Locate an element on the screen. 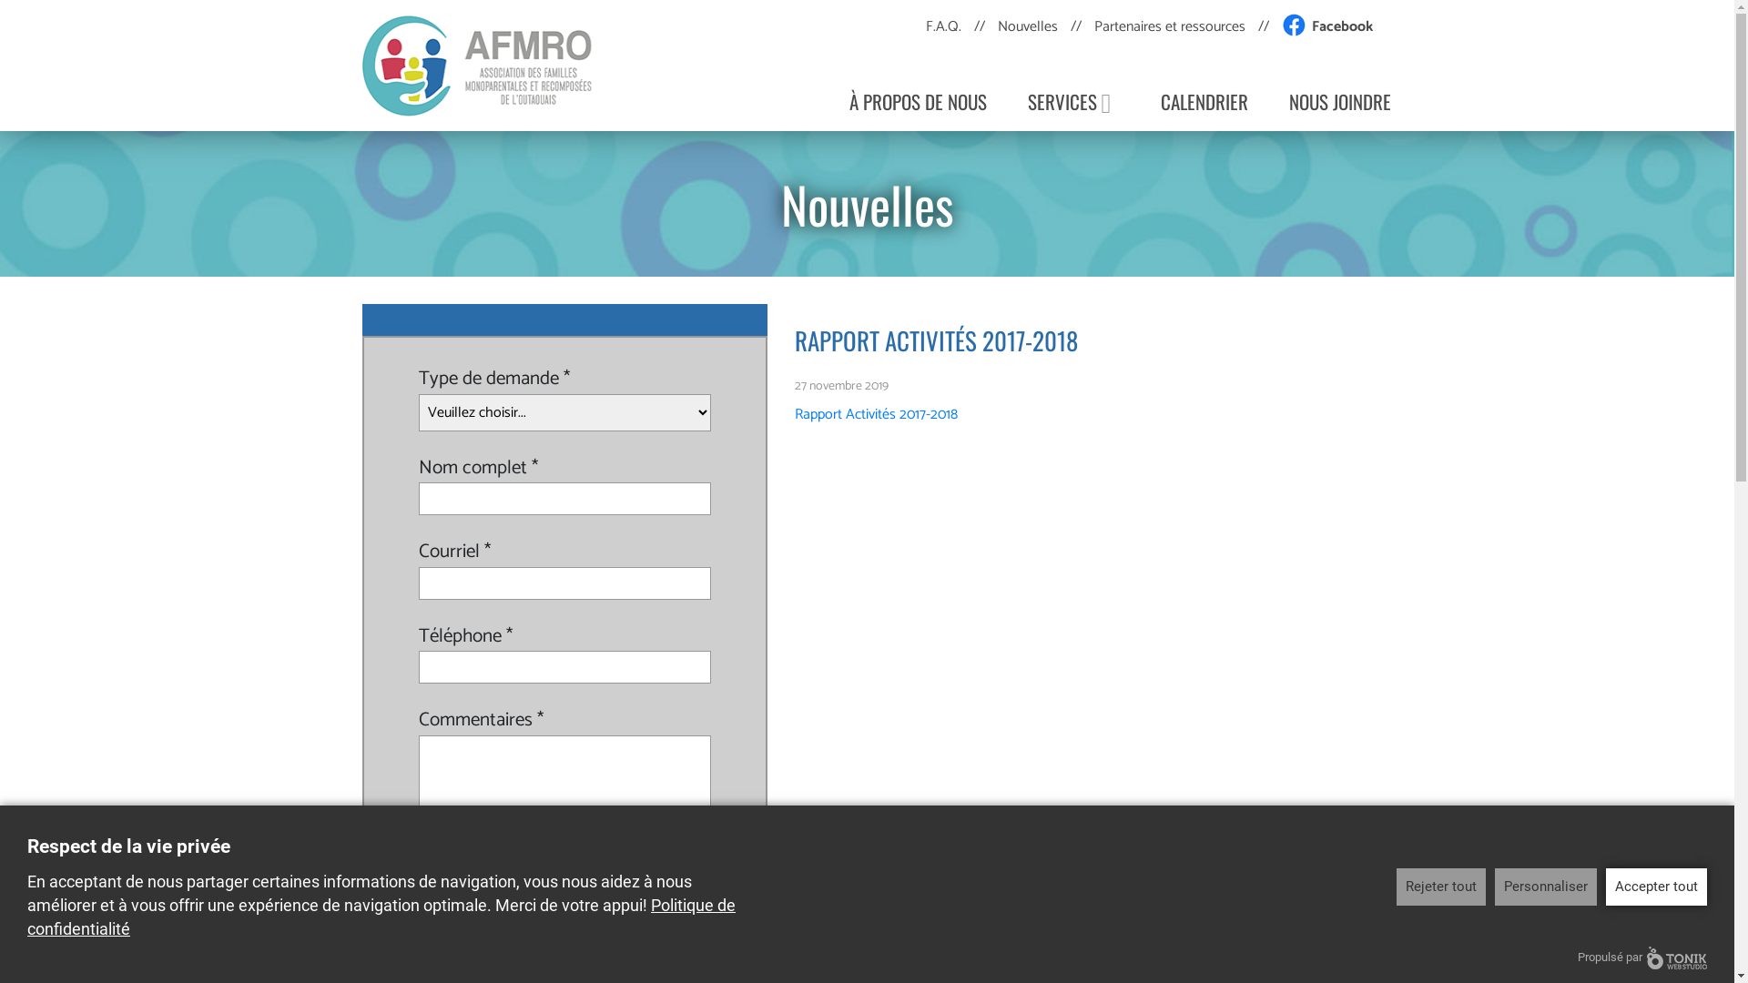 The width and height of the screenshot is (1748, 983). Accepter tout is located at coordinates (1657, 887).